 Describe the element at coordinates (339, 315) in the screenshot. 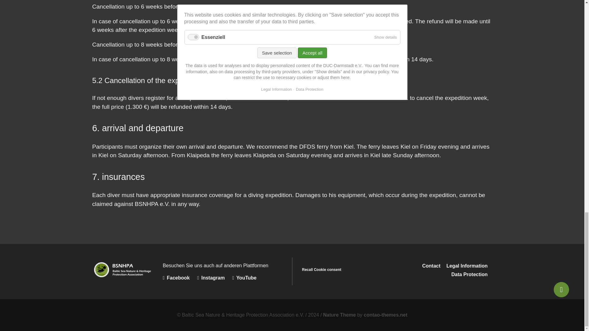

I see `Nature Theme` at that location.